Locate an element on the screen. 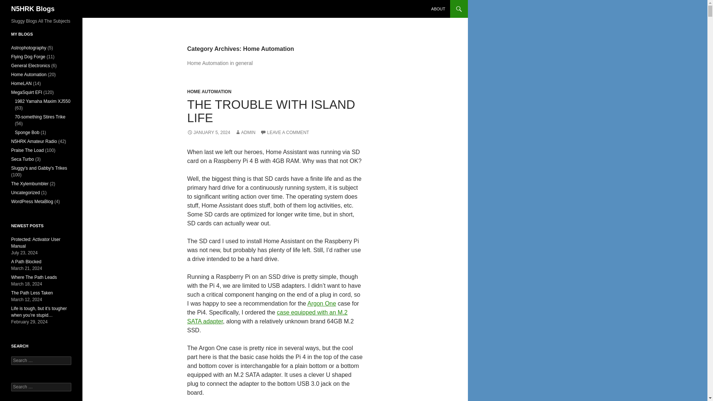  case equipped with an M.2 SATA adapter is located at coordinates (267, 316).